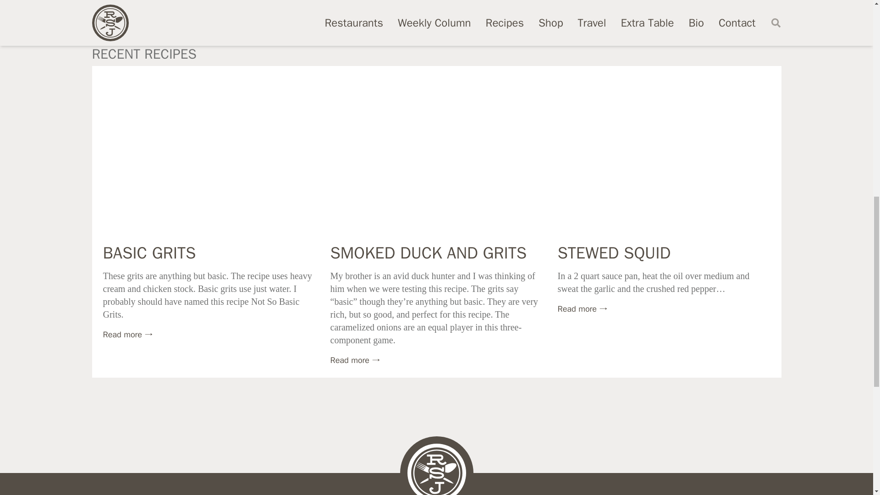 The height and width of the screenshot is (495, 880). I want to click on Read more, so click(127, 335).